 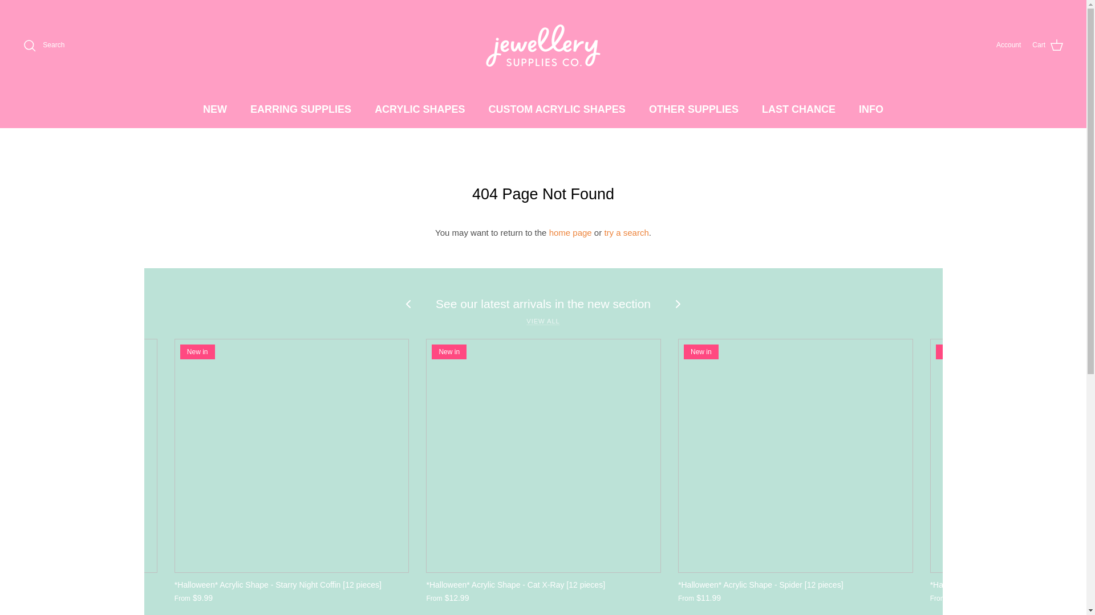 I want to click on Search, so click(x=43, y=46).